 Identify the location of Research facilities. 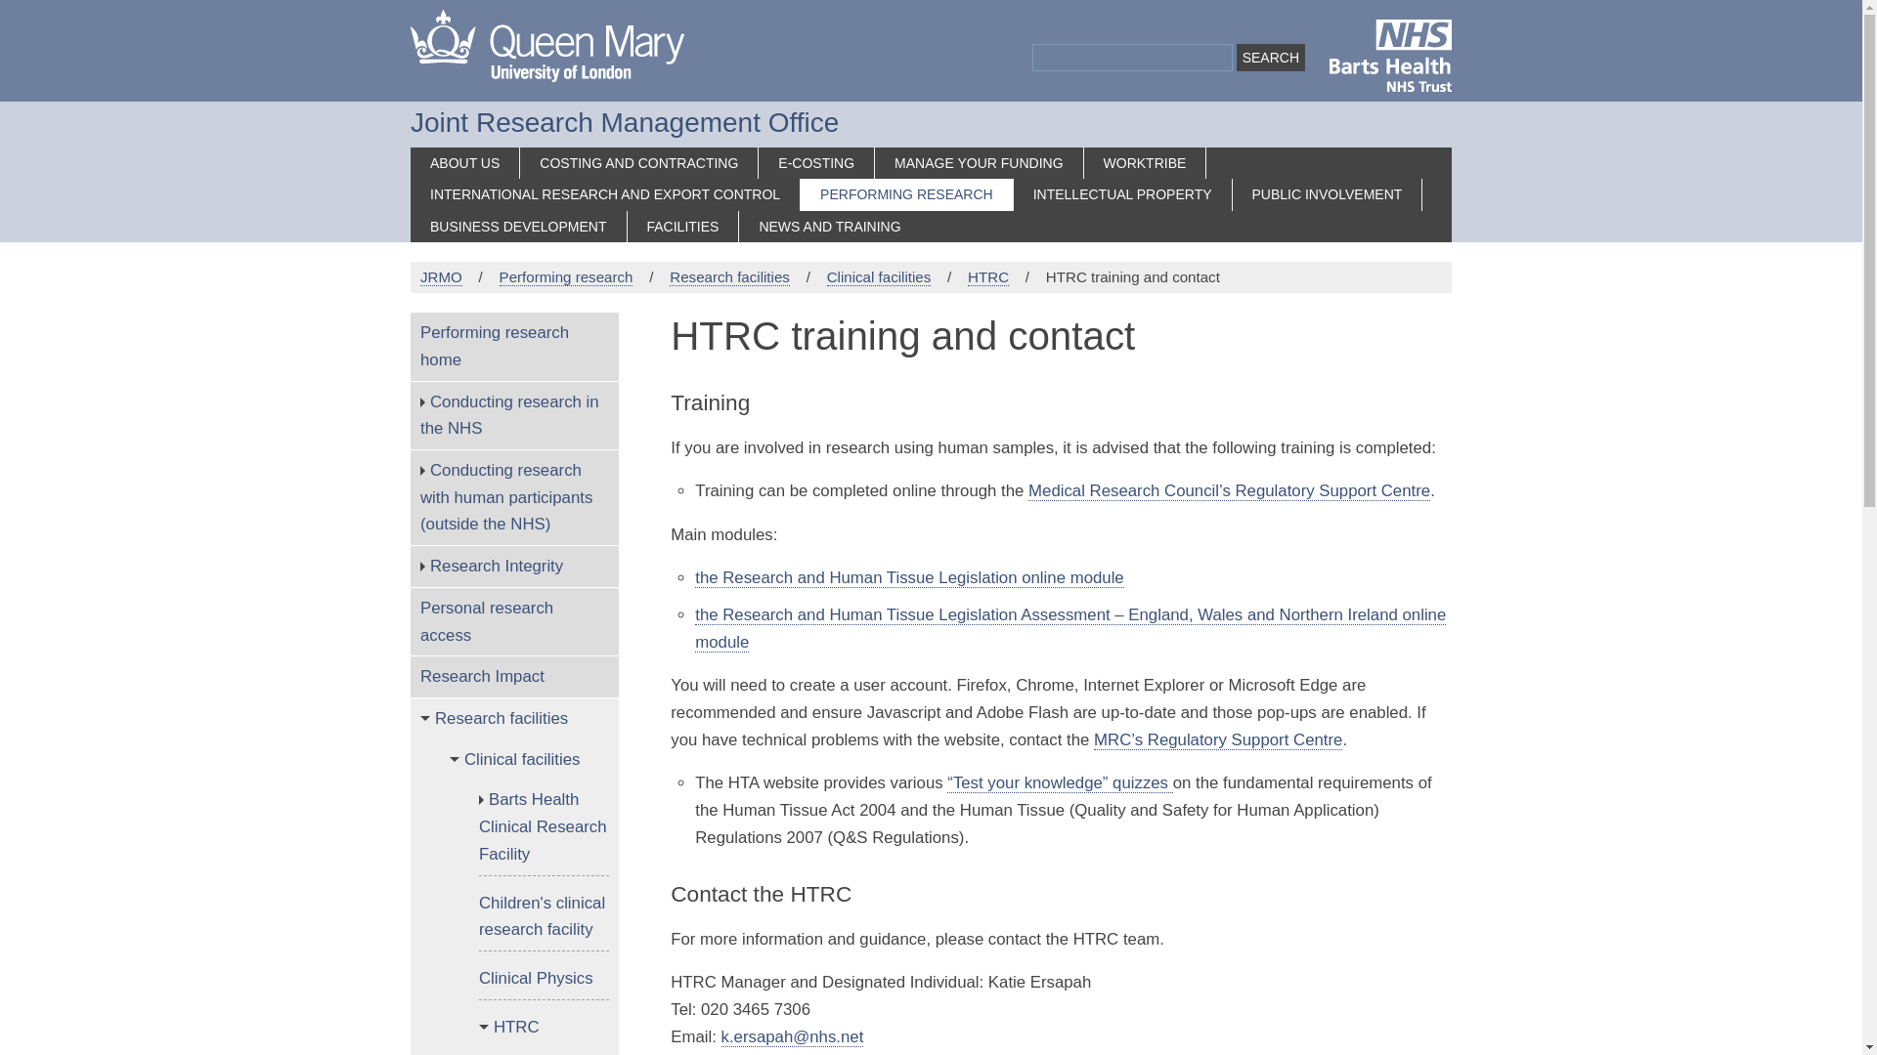
(729, 277).